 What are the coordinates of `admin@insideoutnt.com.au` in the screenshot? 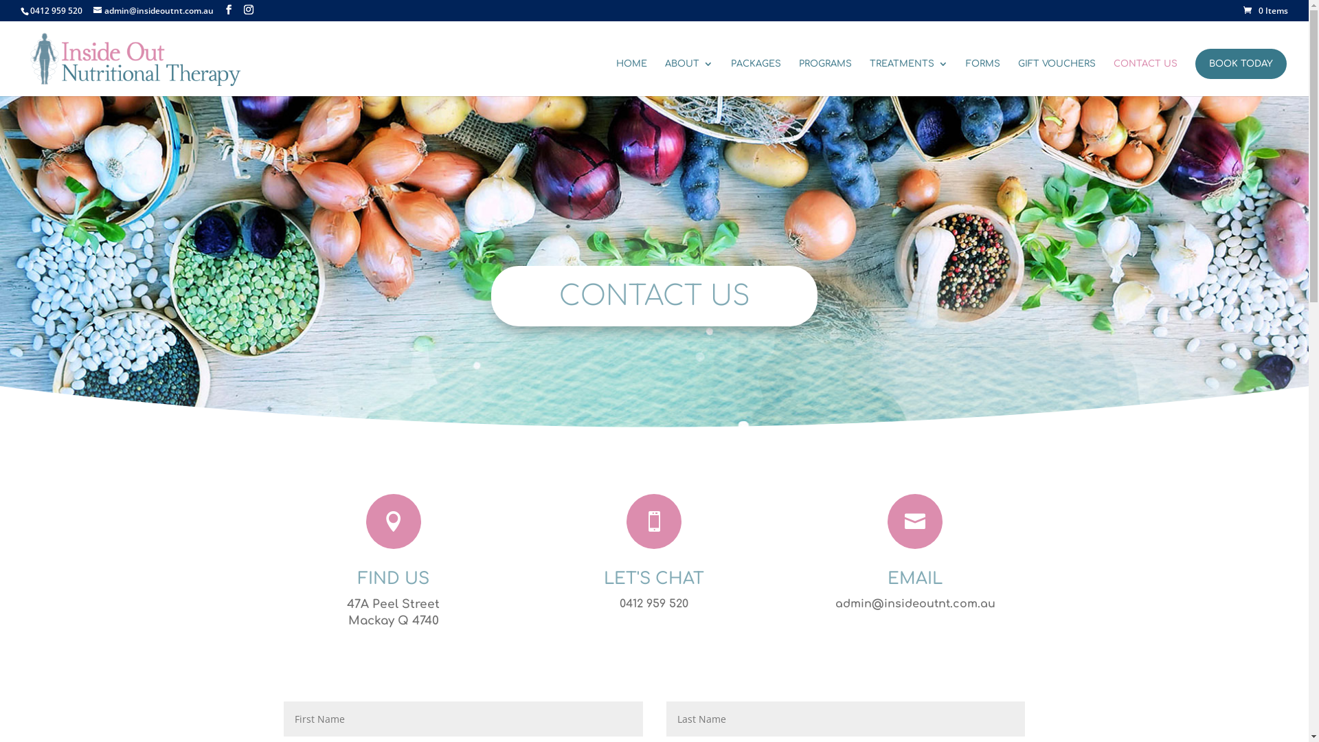 It's located at (154, 11).